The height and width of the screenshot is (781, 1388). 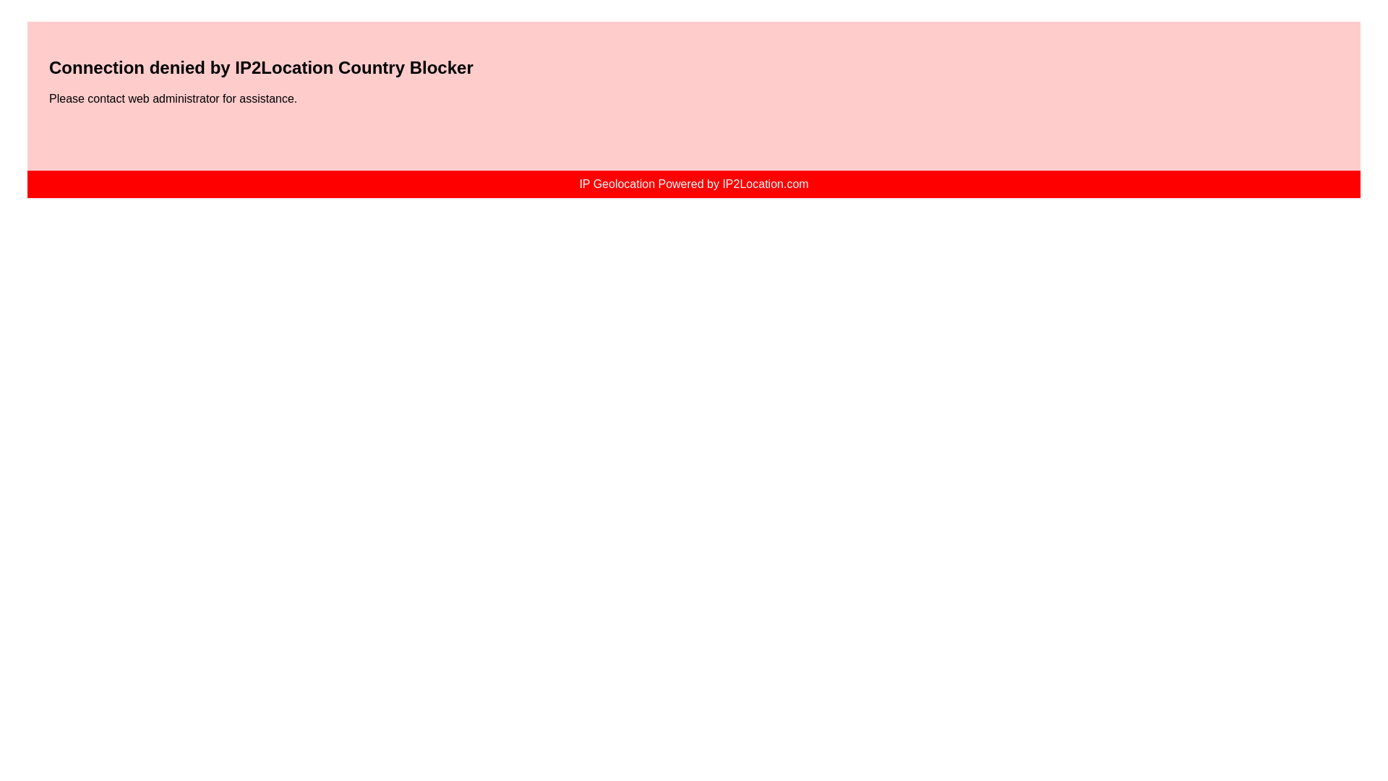 I want to click on IP Geolocation Powered by IP2Location.com, so click(x=693, y=184).